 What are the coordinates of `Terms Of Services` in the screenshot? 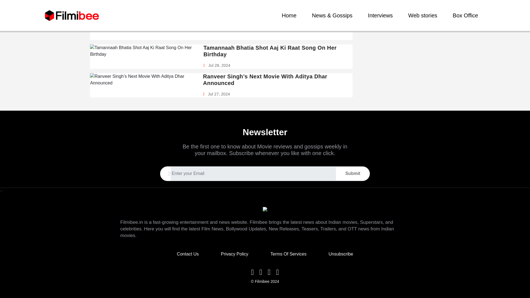 It's located at (288, 254).